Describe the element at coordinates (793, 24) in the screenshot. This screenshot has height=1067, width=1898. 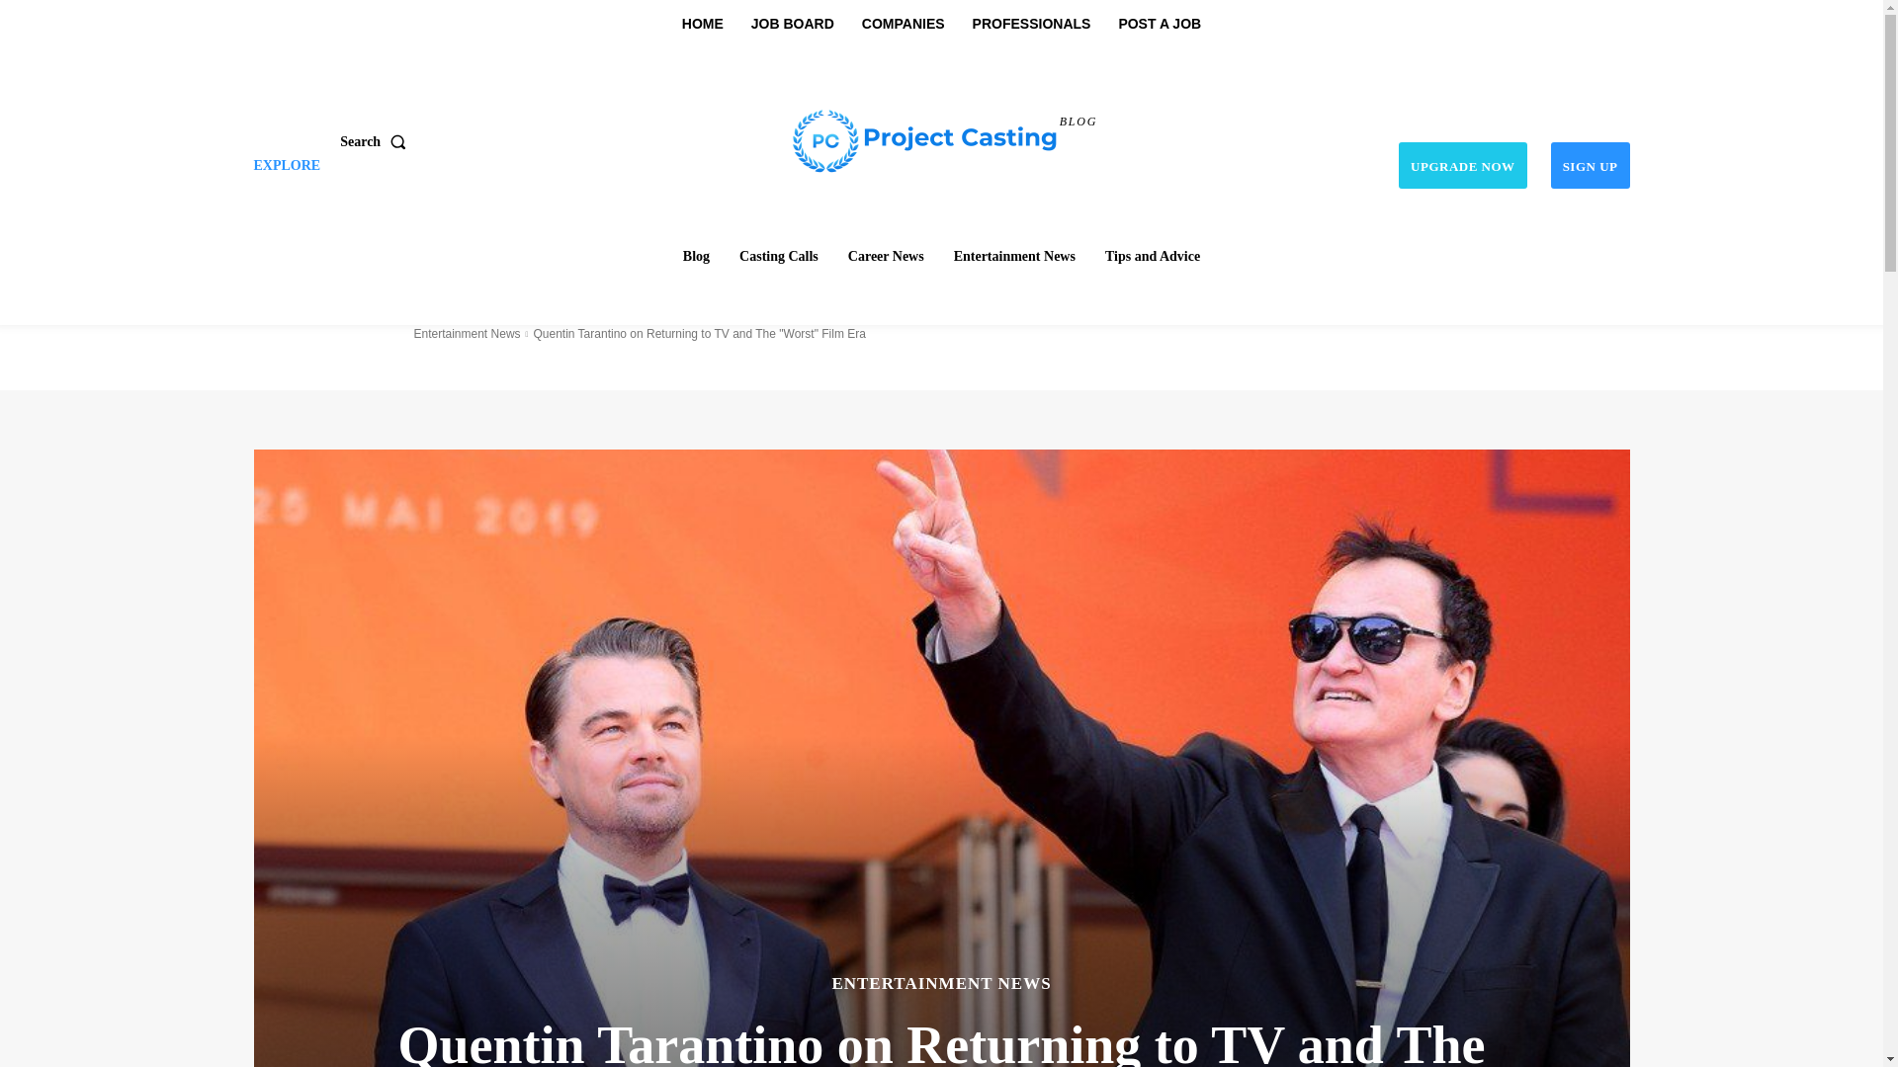
I see `JOB BOARD` at that location.